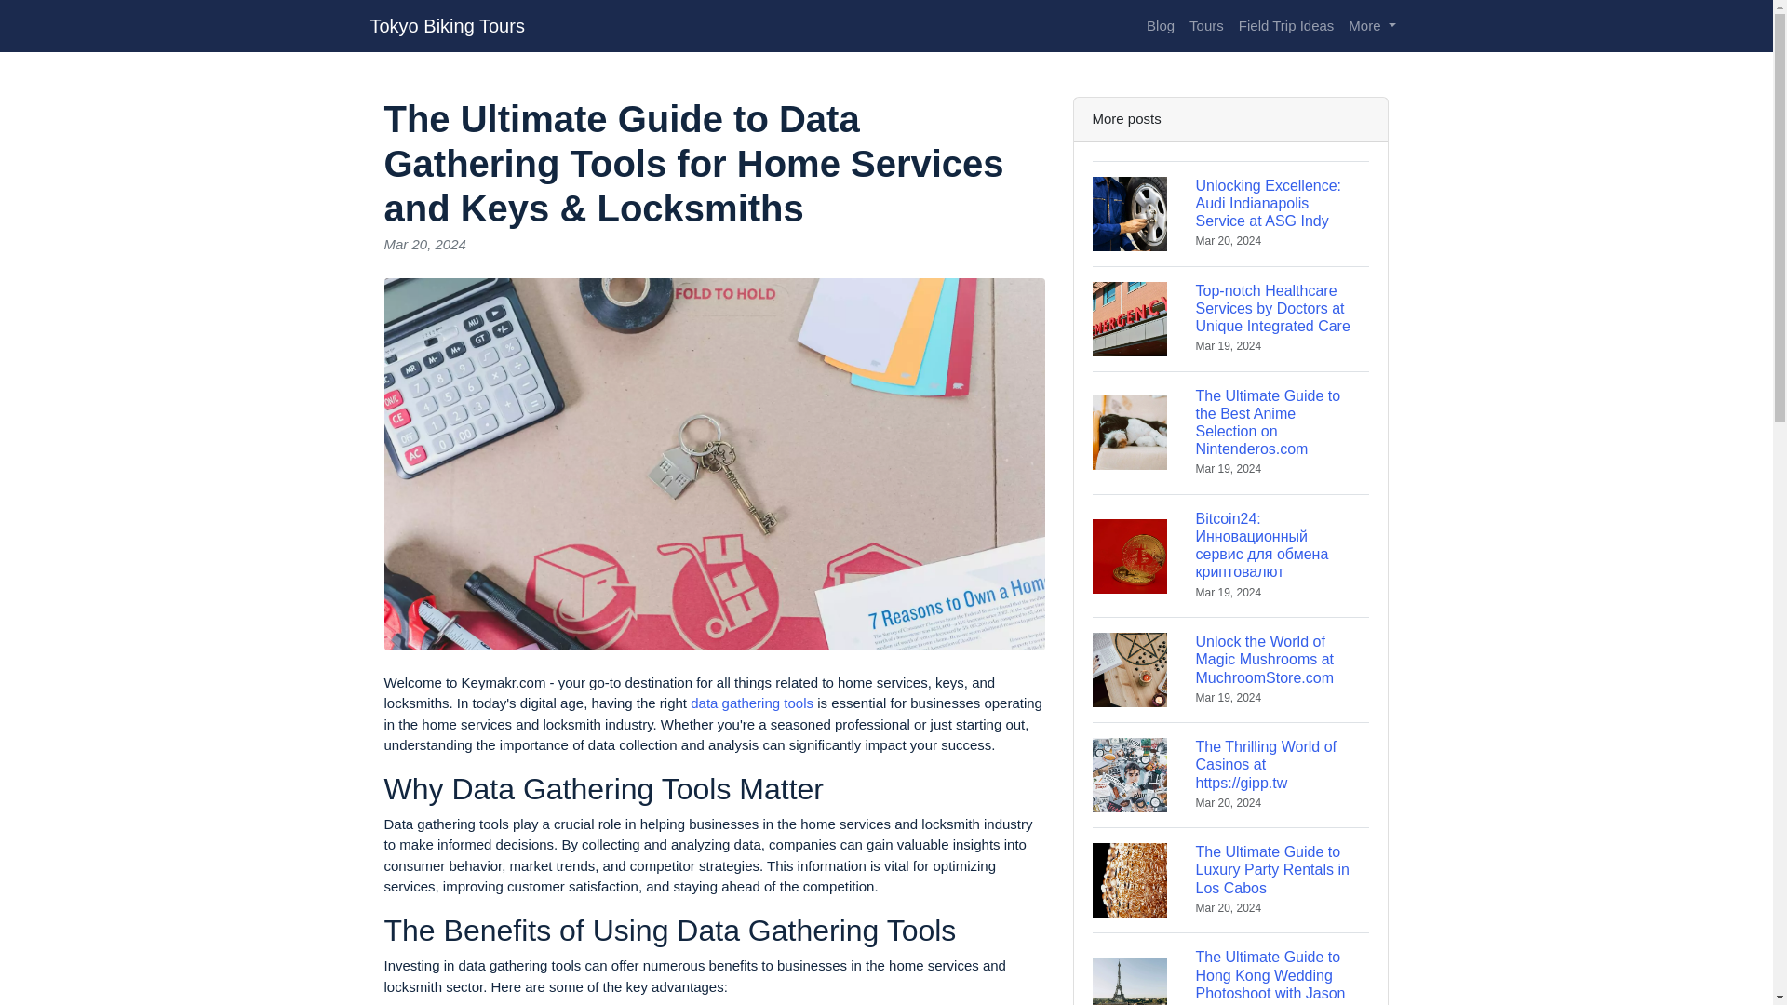 The height and width of the screenshot is (1005, 1787). What do you see at coordinates (1160, 26) in the screenshot?
I see `Blog` at bounding box center [1160, 26].